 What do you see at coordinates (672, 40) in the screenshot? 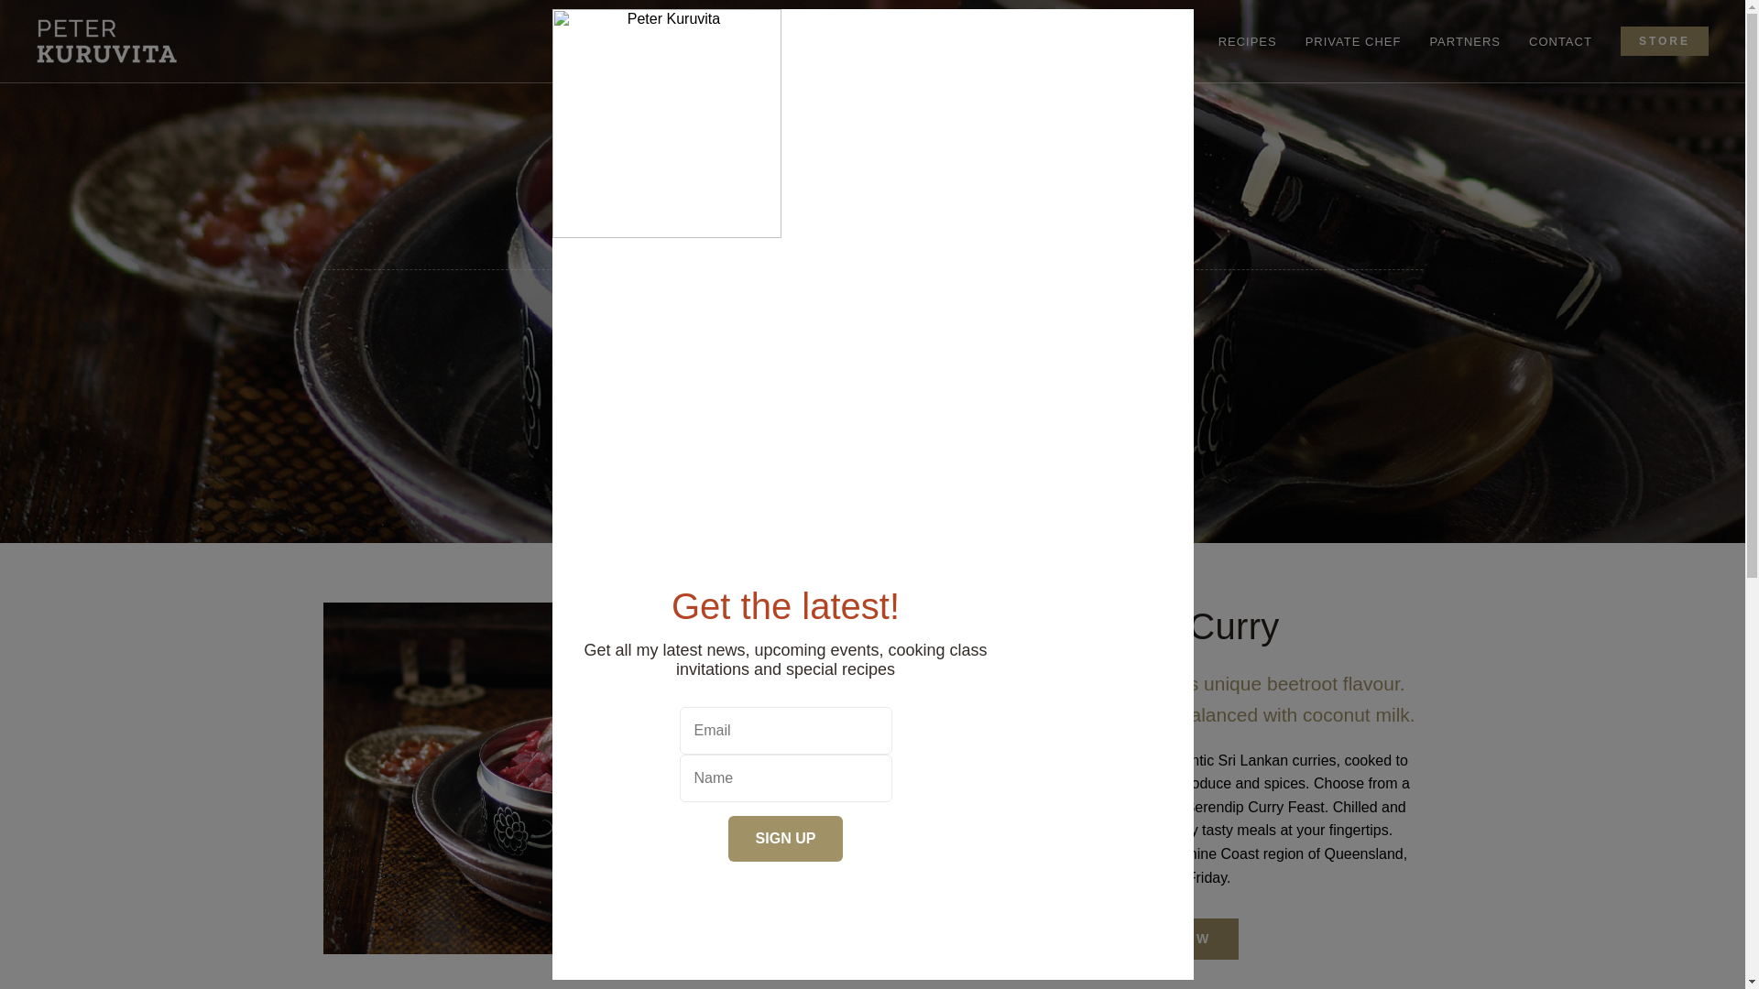
I see `ABOUT` at bounding box center [672, 40].